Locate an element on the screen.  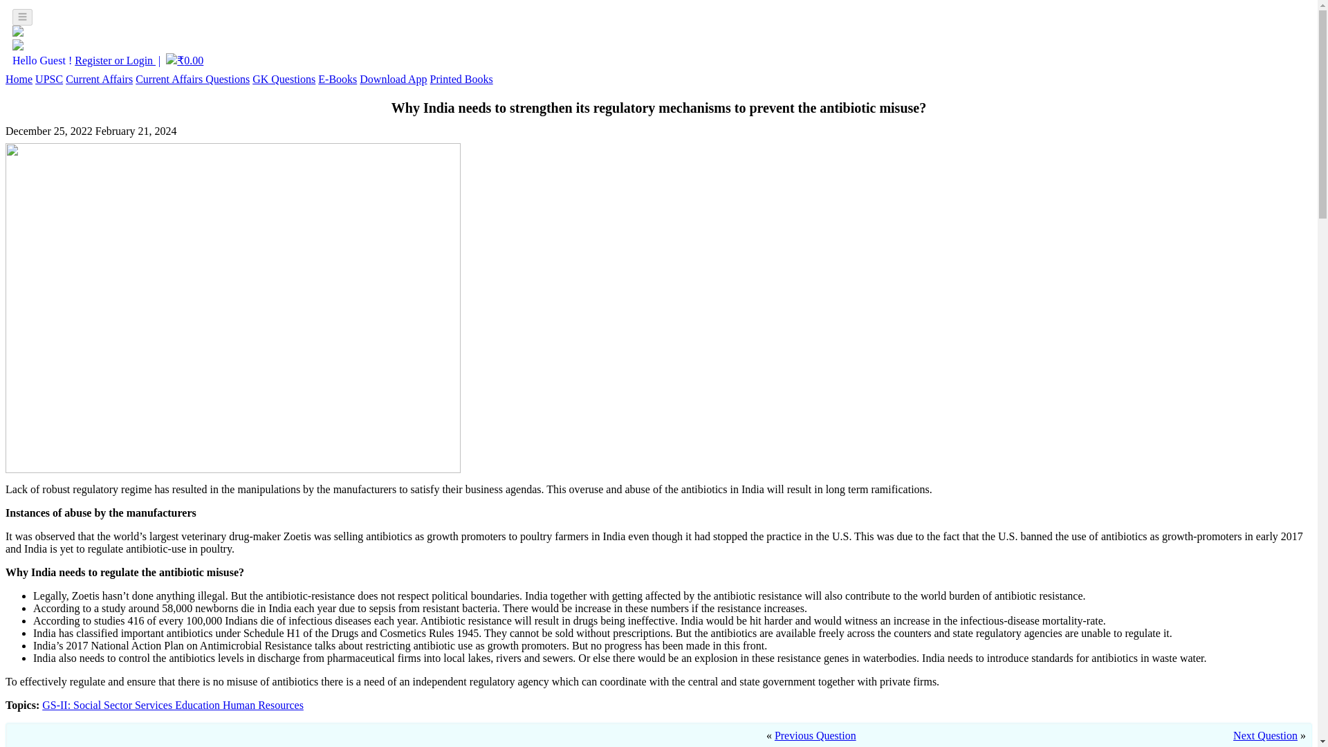
Printed Books is located at coordinates (461, 79).